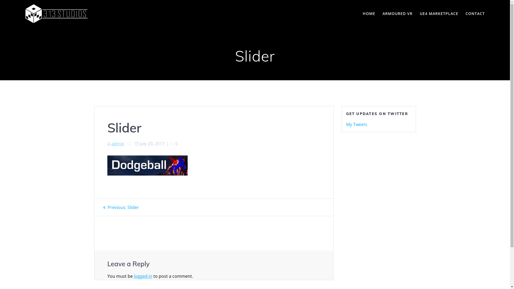 This screenshot has height=289, width=514. Describe the element at coordinates (121, 207) in the screenshot. I see `Previous:
Previous post:
Slider` at that location.